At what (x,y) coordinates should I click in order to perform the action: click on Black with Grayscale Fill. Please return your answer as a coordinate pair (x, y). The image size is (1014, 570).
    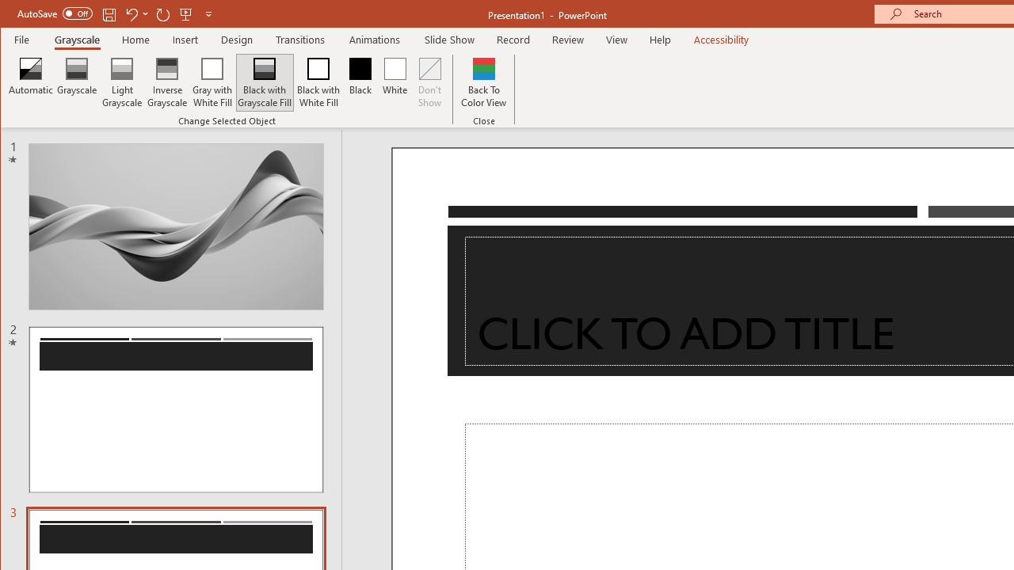
    Looking at the image, I should click on (265, 82).